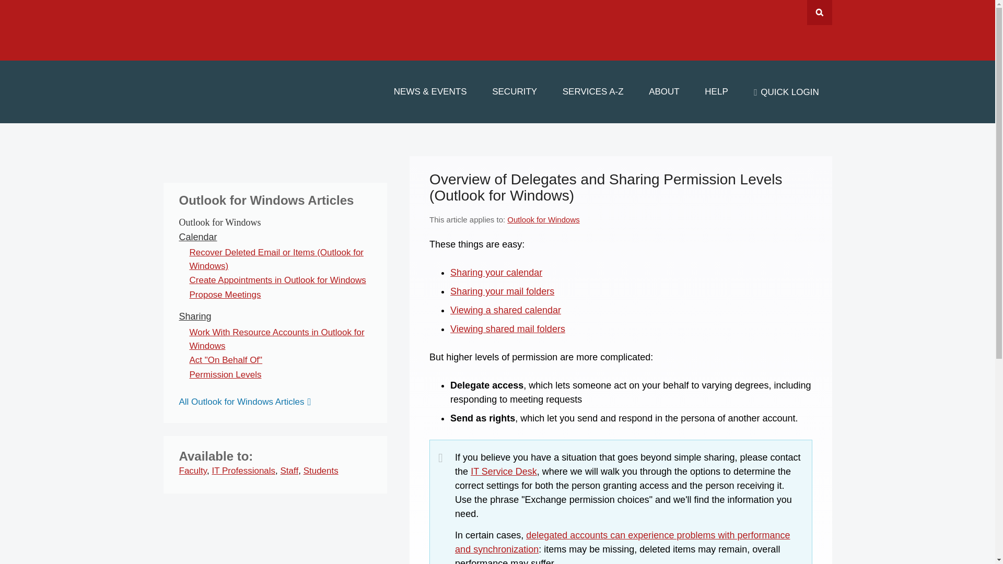 The image size is (1003, 564). Describe the element at coordinates (717, 92) in the screenshot. I see `HELP` at that location.